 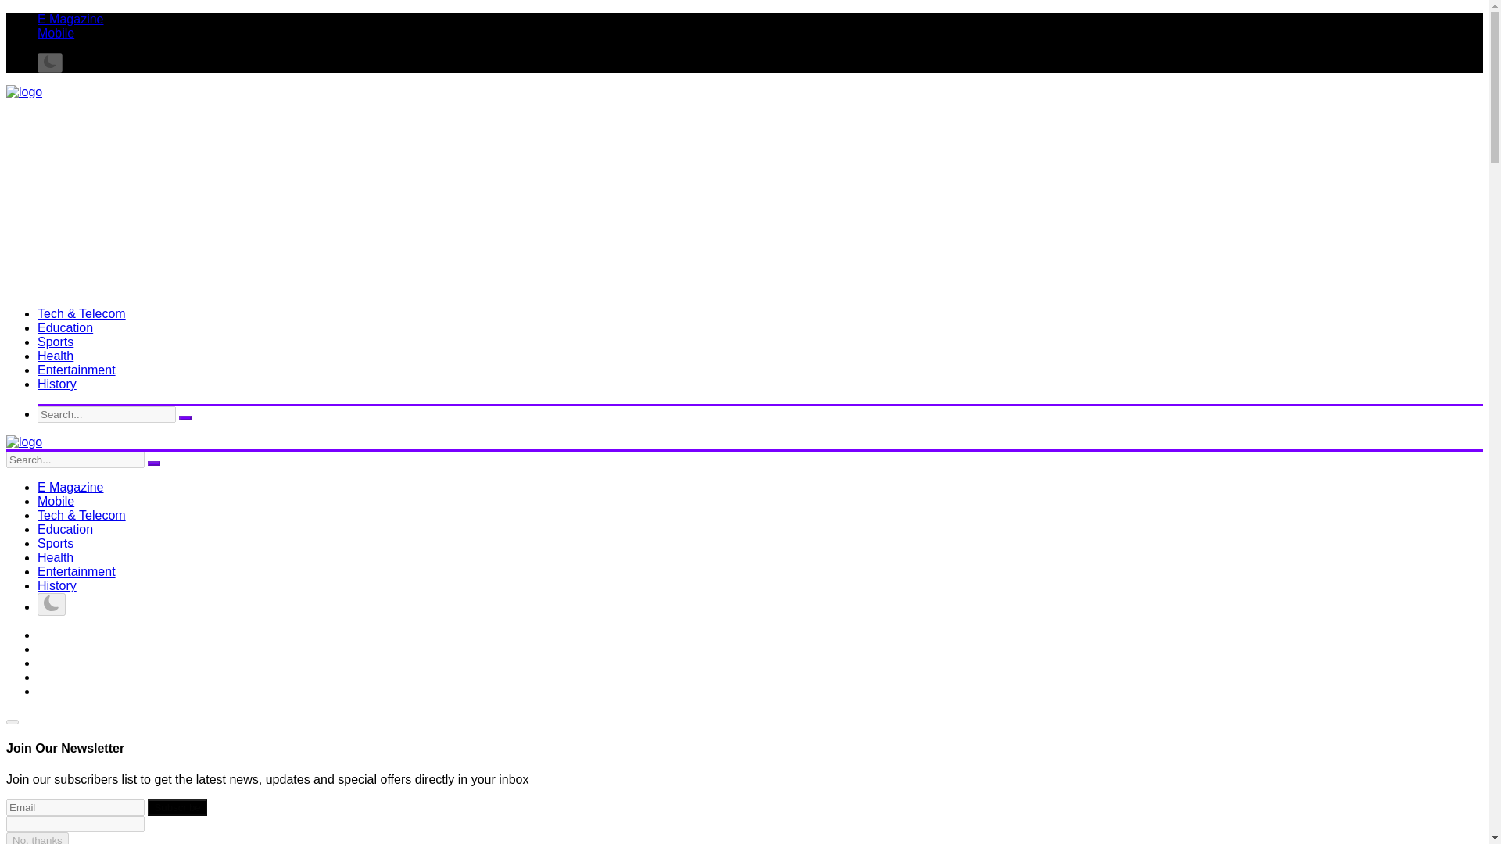 I want to click on Sports, so click(x=56, y=342).